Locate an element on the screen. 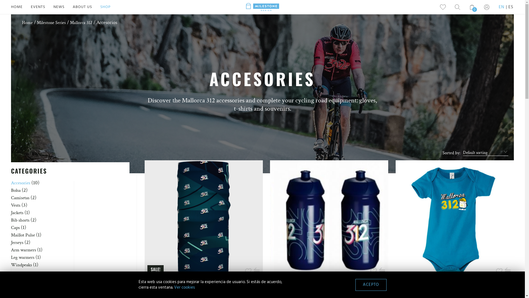  ACEPTO is located at coordinates (371, 285).